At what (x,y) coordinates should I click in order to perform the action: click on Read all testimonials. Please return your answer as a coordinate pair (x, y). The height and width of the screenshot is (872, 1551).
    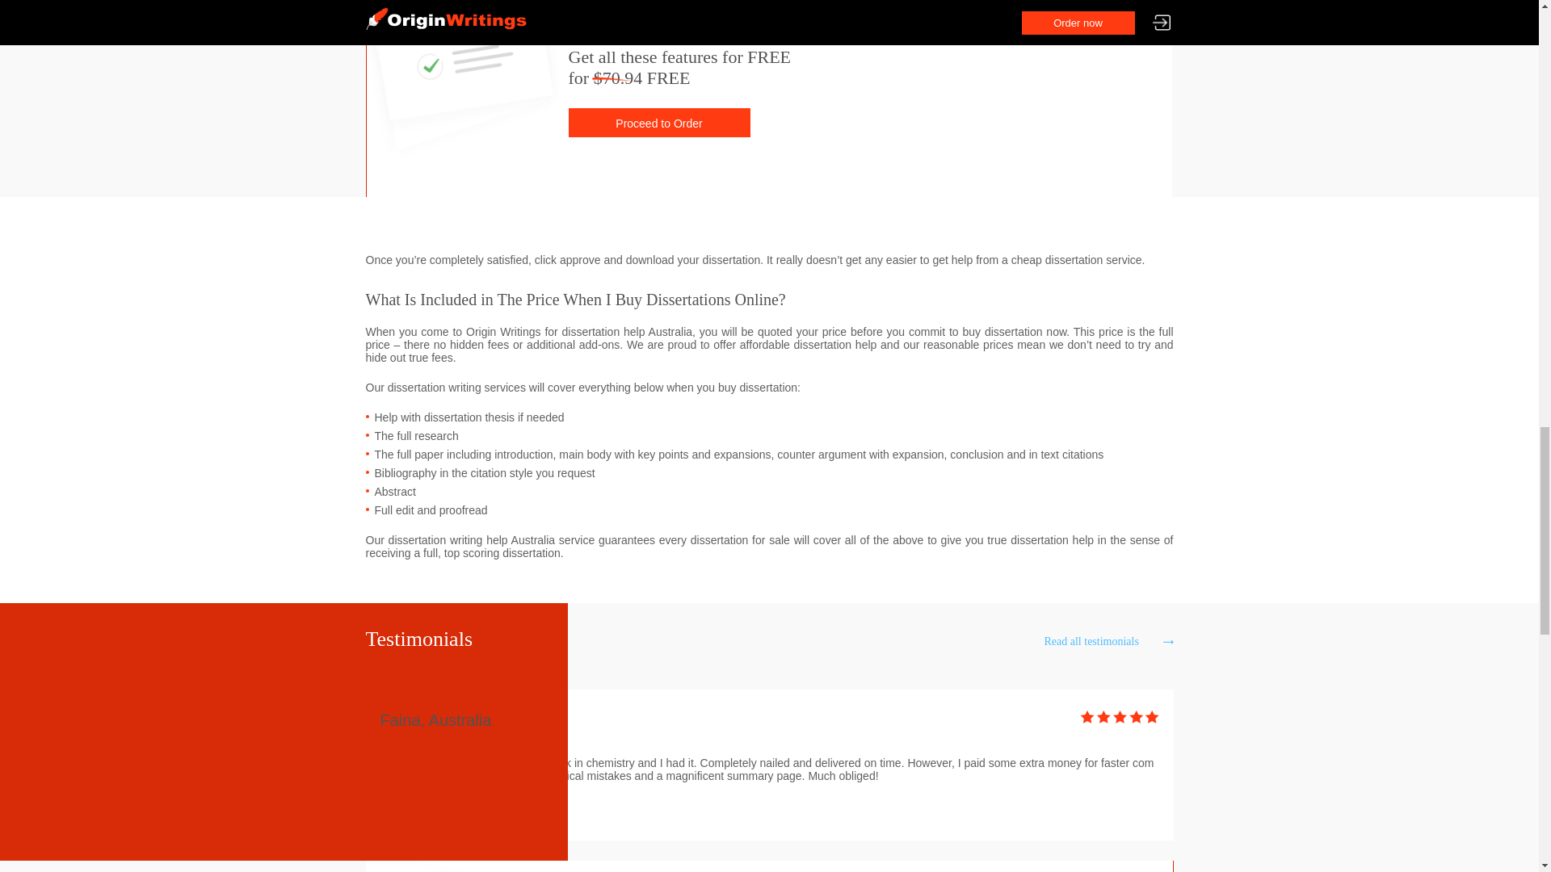
    Looking at the image, I should click on (1108, 642).